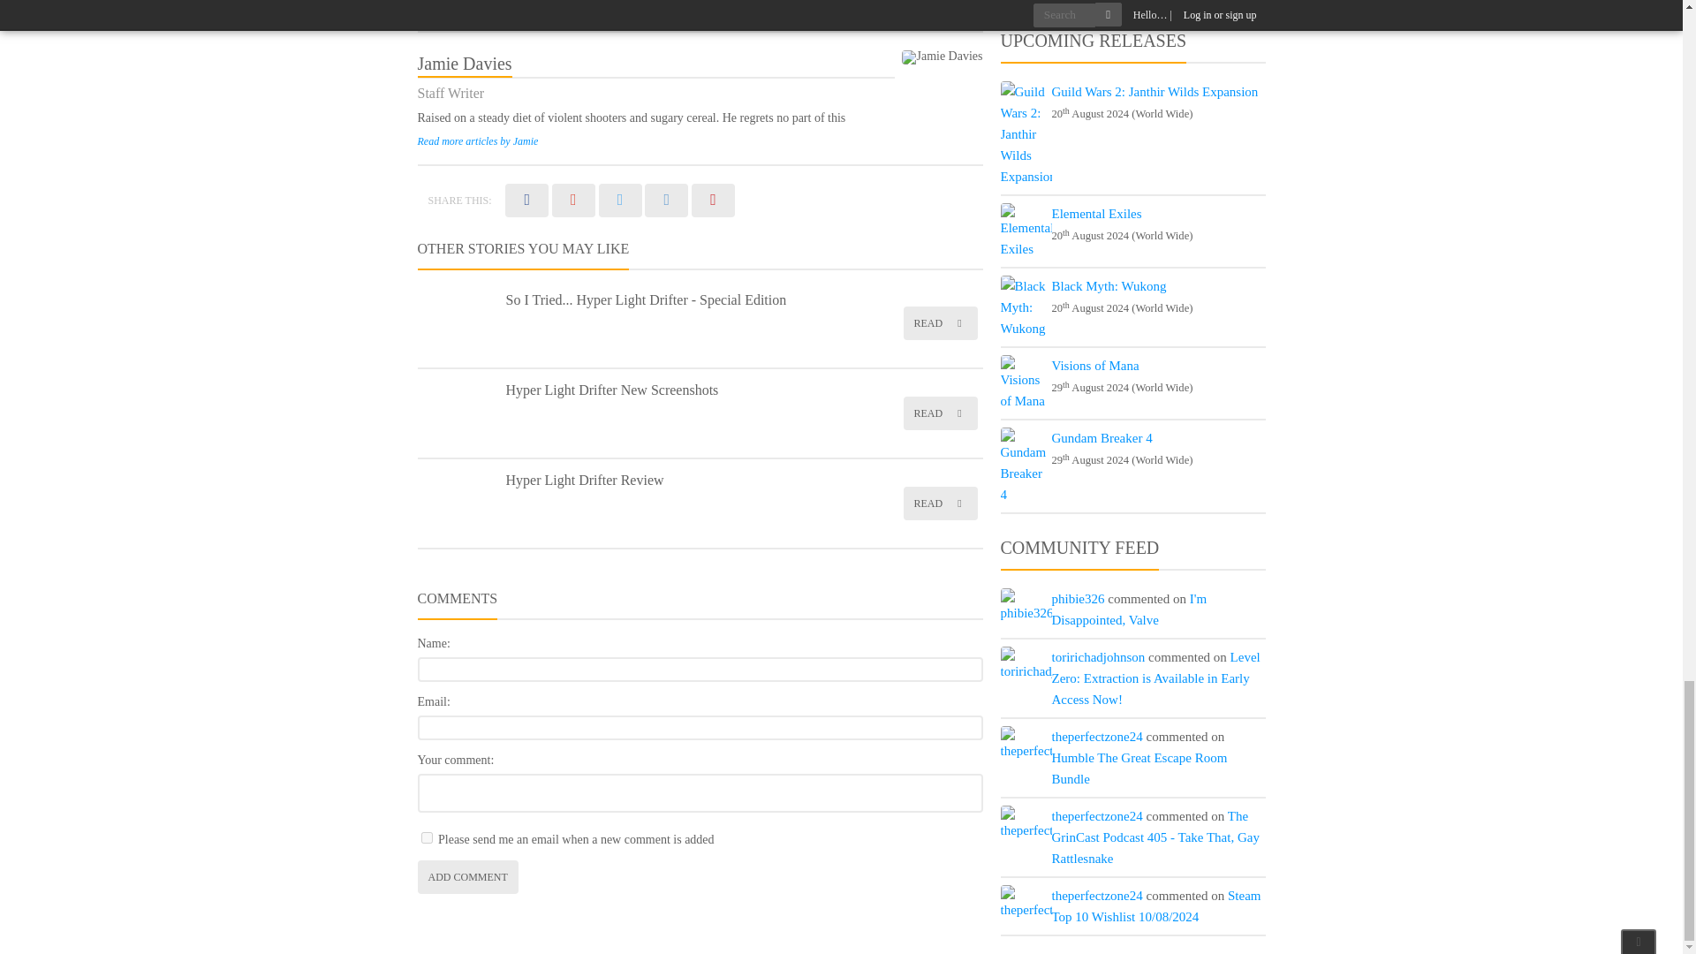  I want to click on NEXT, so click(954, 7).